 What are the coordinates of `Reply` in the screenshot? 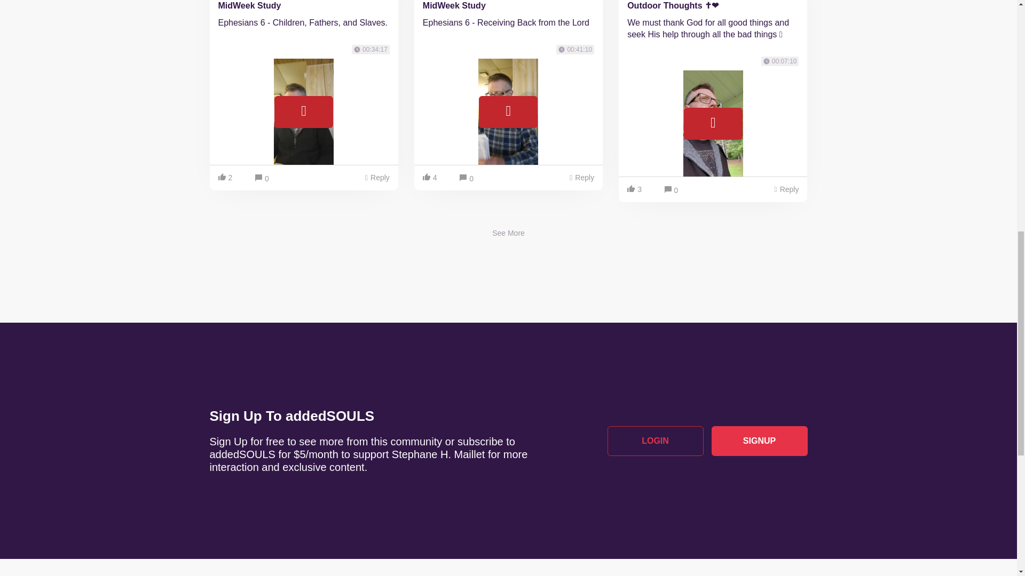 It's located at (377, 178).